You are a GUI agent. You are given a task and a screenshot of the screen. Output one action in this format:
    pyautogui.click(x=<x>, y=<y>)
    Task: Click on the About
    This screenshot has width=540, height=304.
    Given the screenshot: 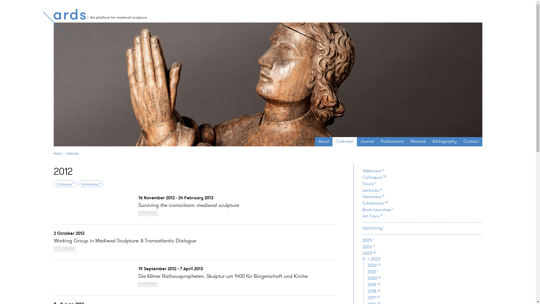 What is the action you would take?
    pyautogui.click(x=324, y=141)
    